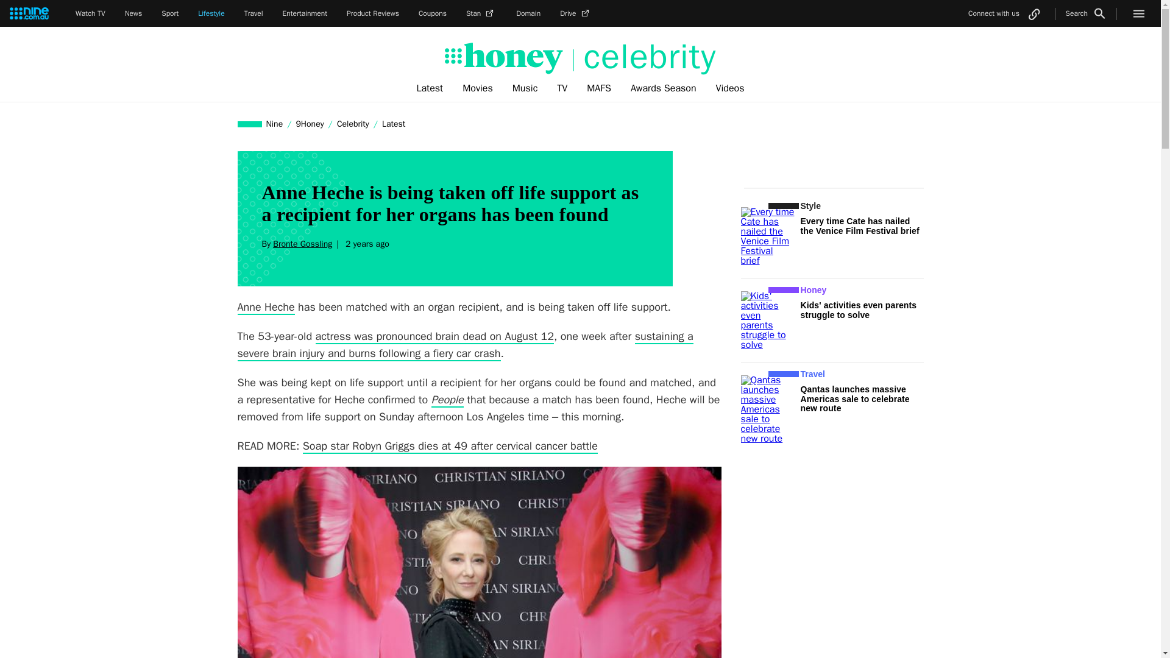 Image resolution: width=1170 pixels, height=658 pixels. Describe the element at coordinates (528, 13) in the screenshot. I see `Domain` at that location.